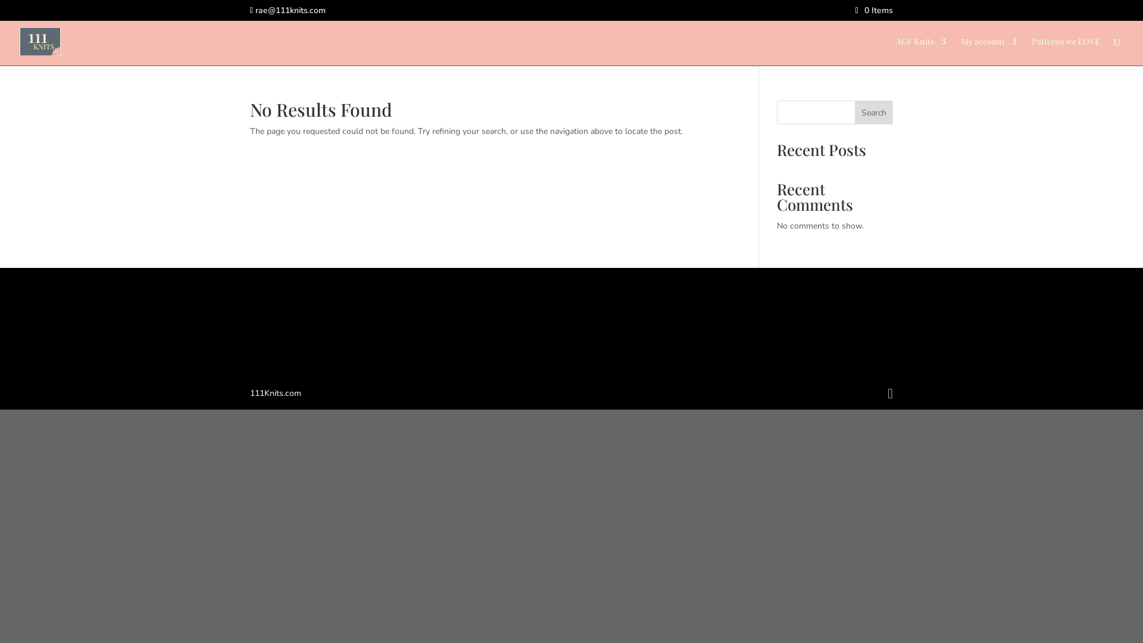 Image resolution: width=1143 pixels, height=643 pixels. Describe the element at coordinates (874, 113) in the screenshot. I see `Search` at that location.